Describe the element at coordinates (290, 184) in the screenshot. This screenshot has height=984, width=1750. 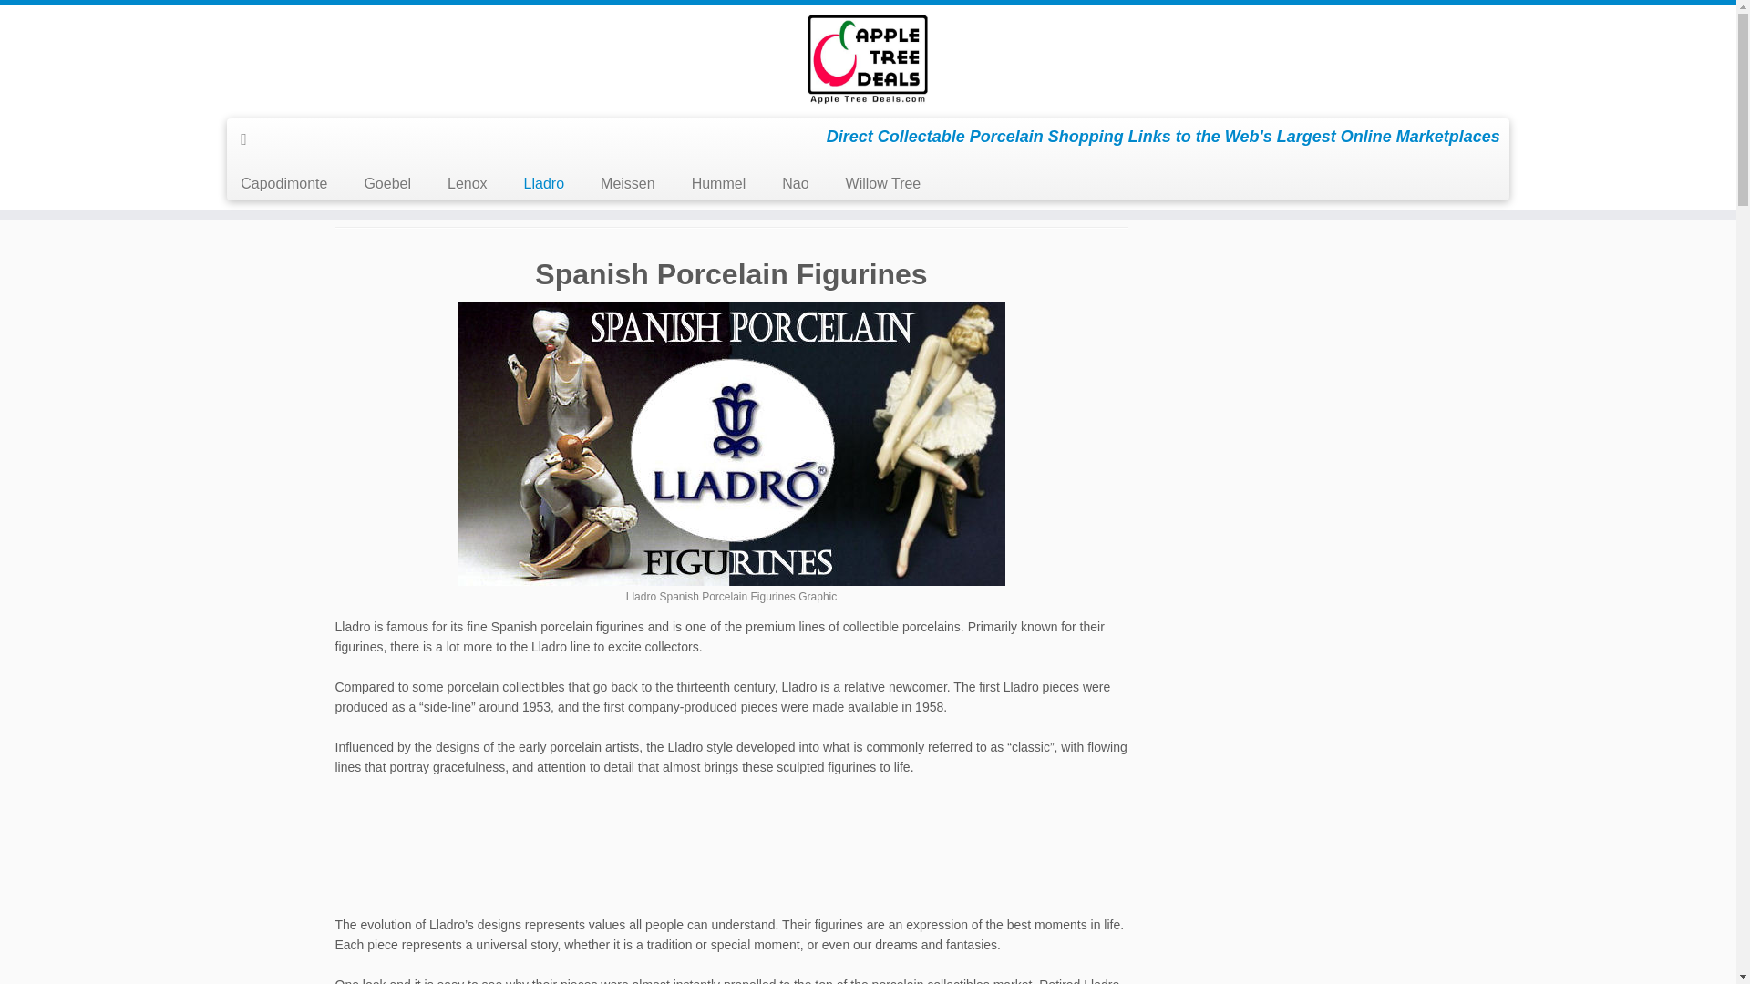
I see `Capodimonte` at that location.